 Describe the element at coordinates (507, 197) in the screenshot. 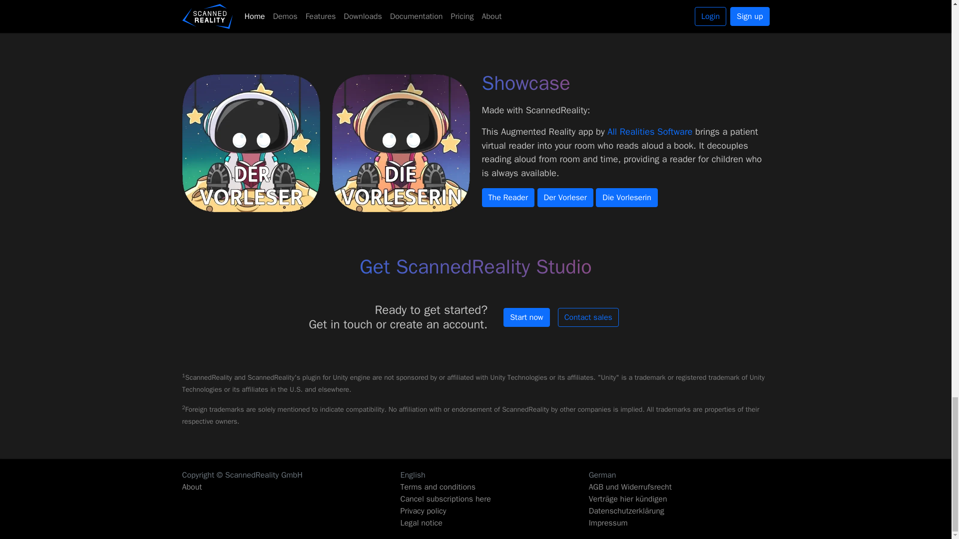

I see `The Reader` at that location.